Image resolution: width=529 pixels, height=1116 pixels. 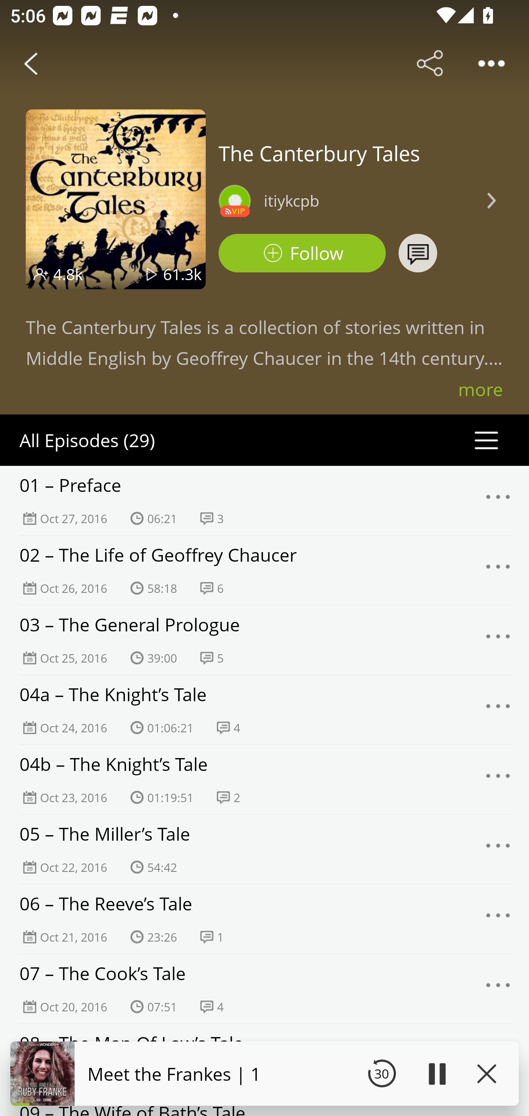 What do you see at coordinates (264, 1073) in the screenshot?
I see `Meet the Frankes | 1 30 Seek Backward 81936.0 Play` at bounding box center [264, 1073].